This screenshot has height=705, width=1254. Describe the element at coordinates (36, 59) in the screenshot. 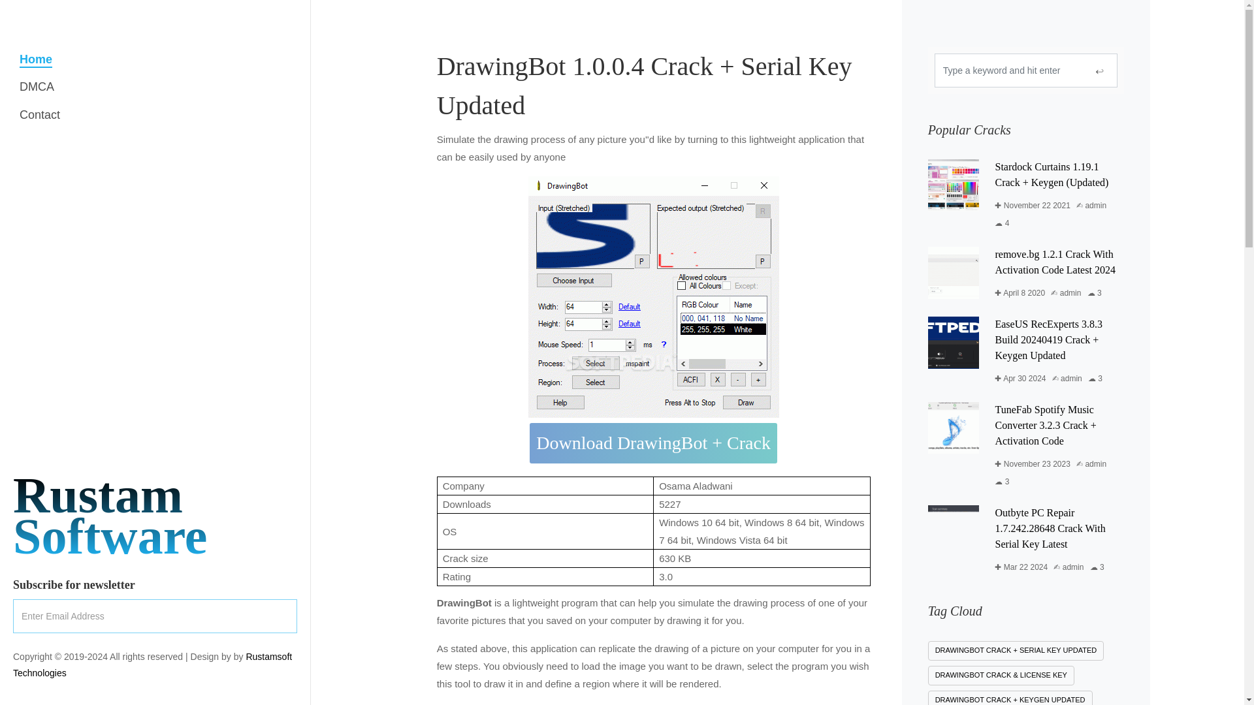

I see `Home` at that location.